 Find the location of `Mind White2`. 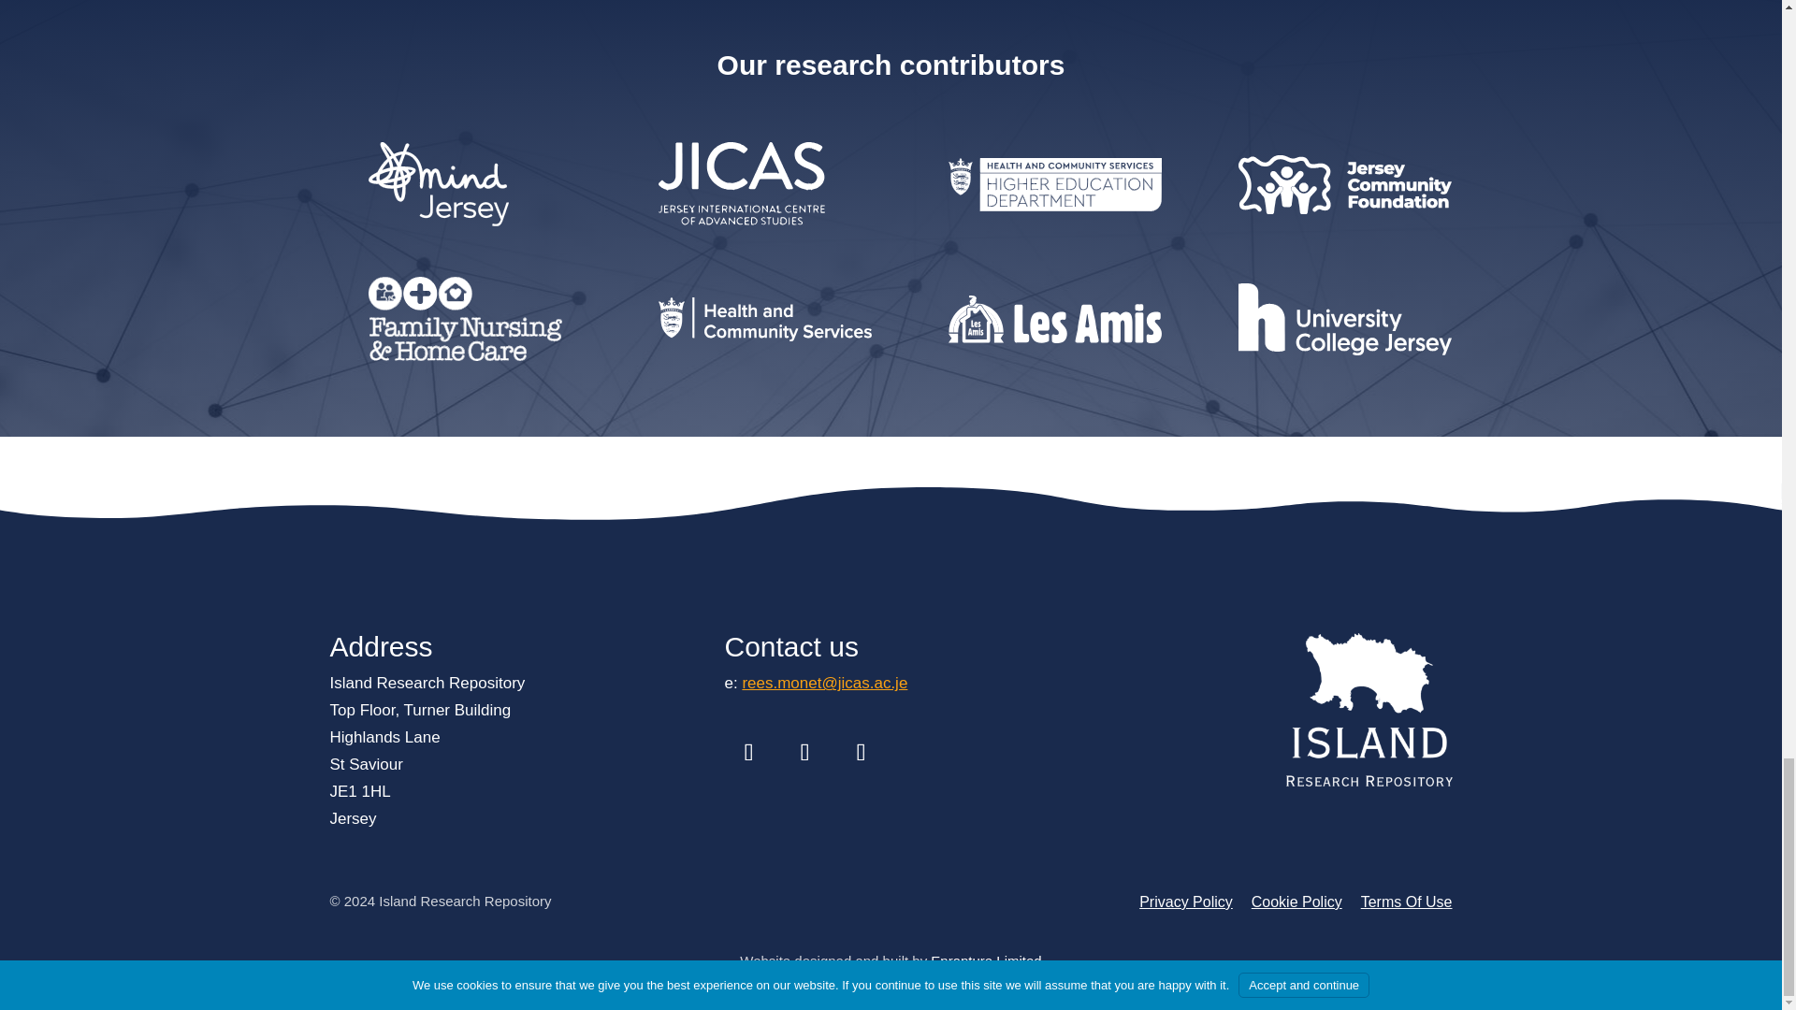

Mind White2 is located at coordinates (438, 183).